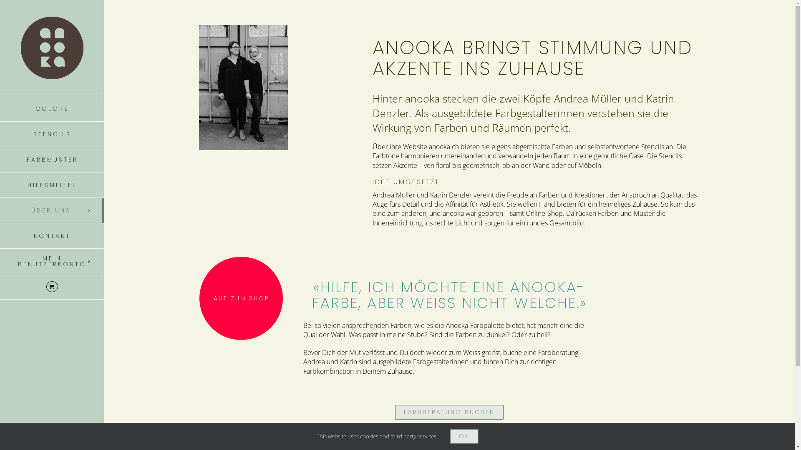  Describe the element at coordinates (52, 236) in the screenshot. I see `KONTAKT` at that location.